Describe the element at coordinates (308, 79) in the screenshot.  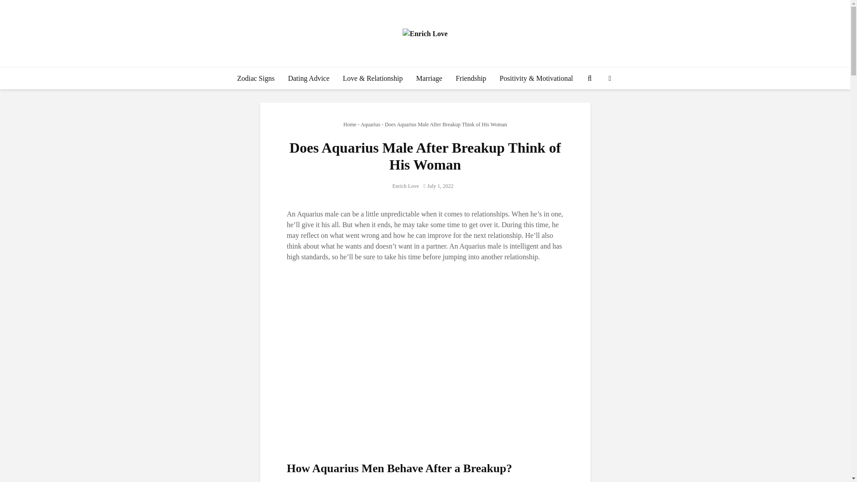
I see `Dating Advice` at that location.